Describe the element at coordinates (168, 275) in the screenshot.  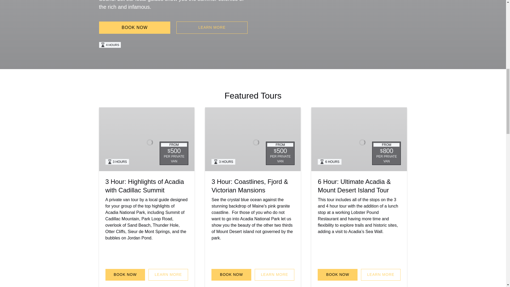
I see `LEARN MORE` at that location.